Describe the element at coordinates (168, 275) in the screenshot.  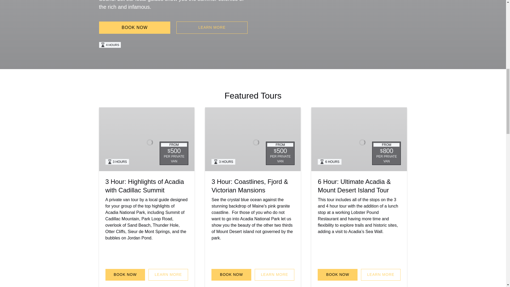
I see `LEARN MORE` at that location.